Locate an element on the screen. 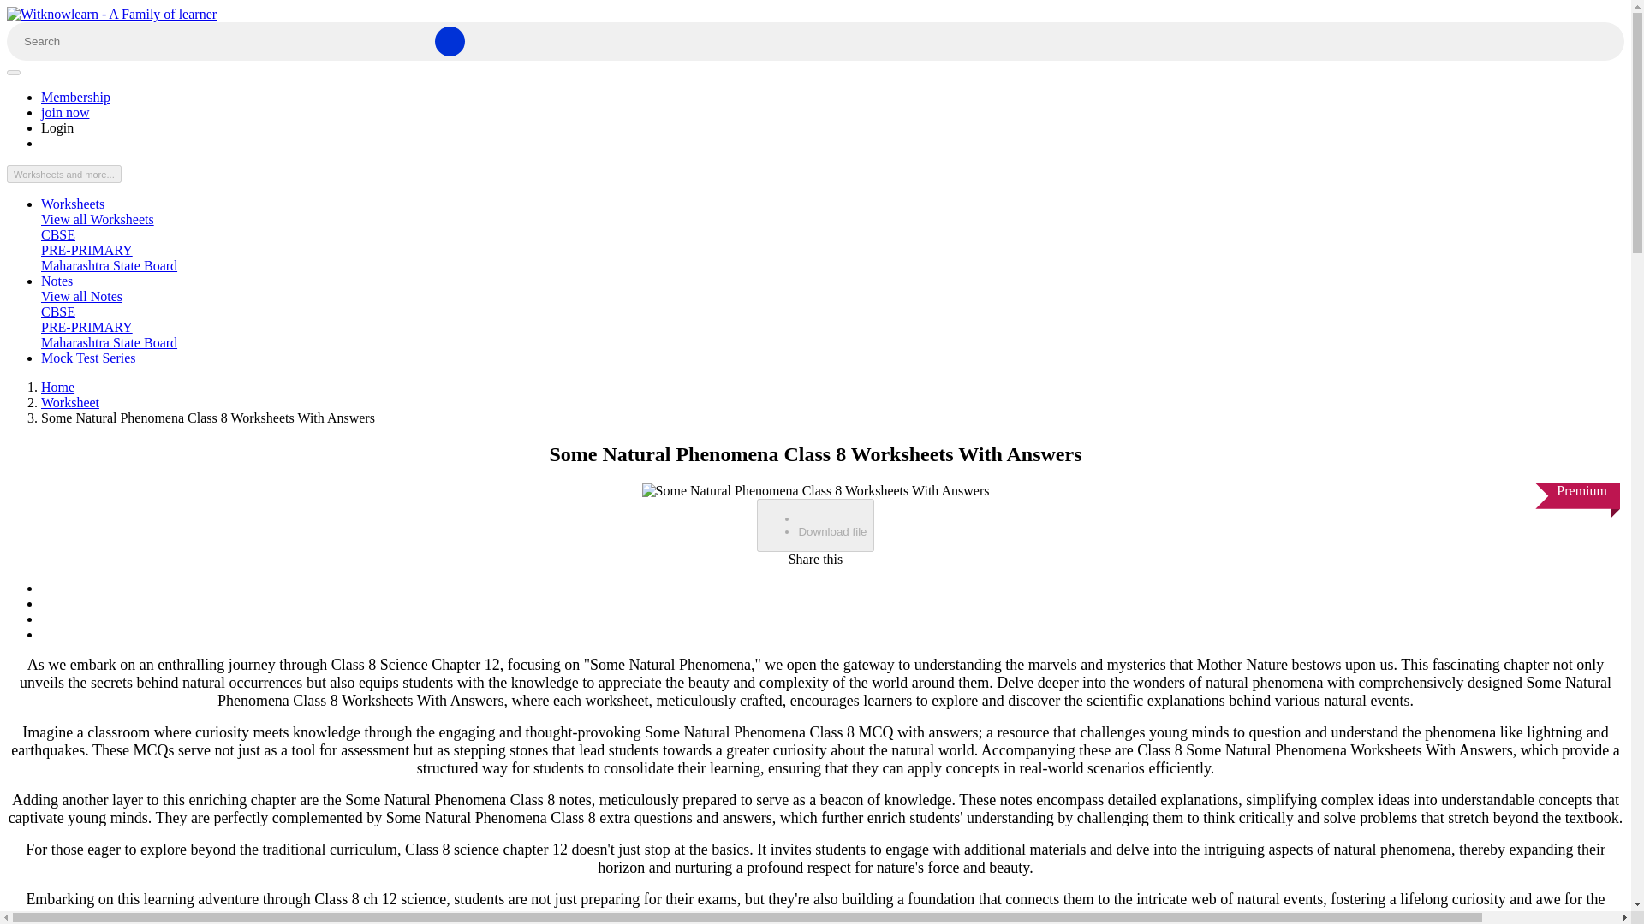  Worksheets is located at coordinates (73, 204).